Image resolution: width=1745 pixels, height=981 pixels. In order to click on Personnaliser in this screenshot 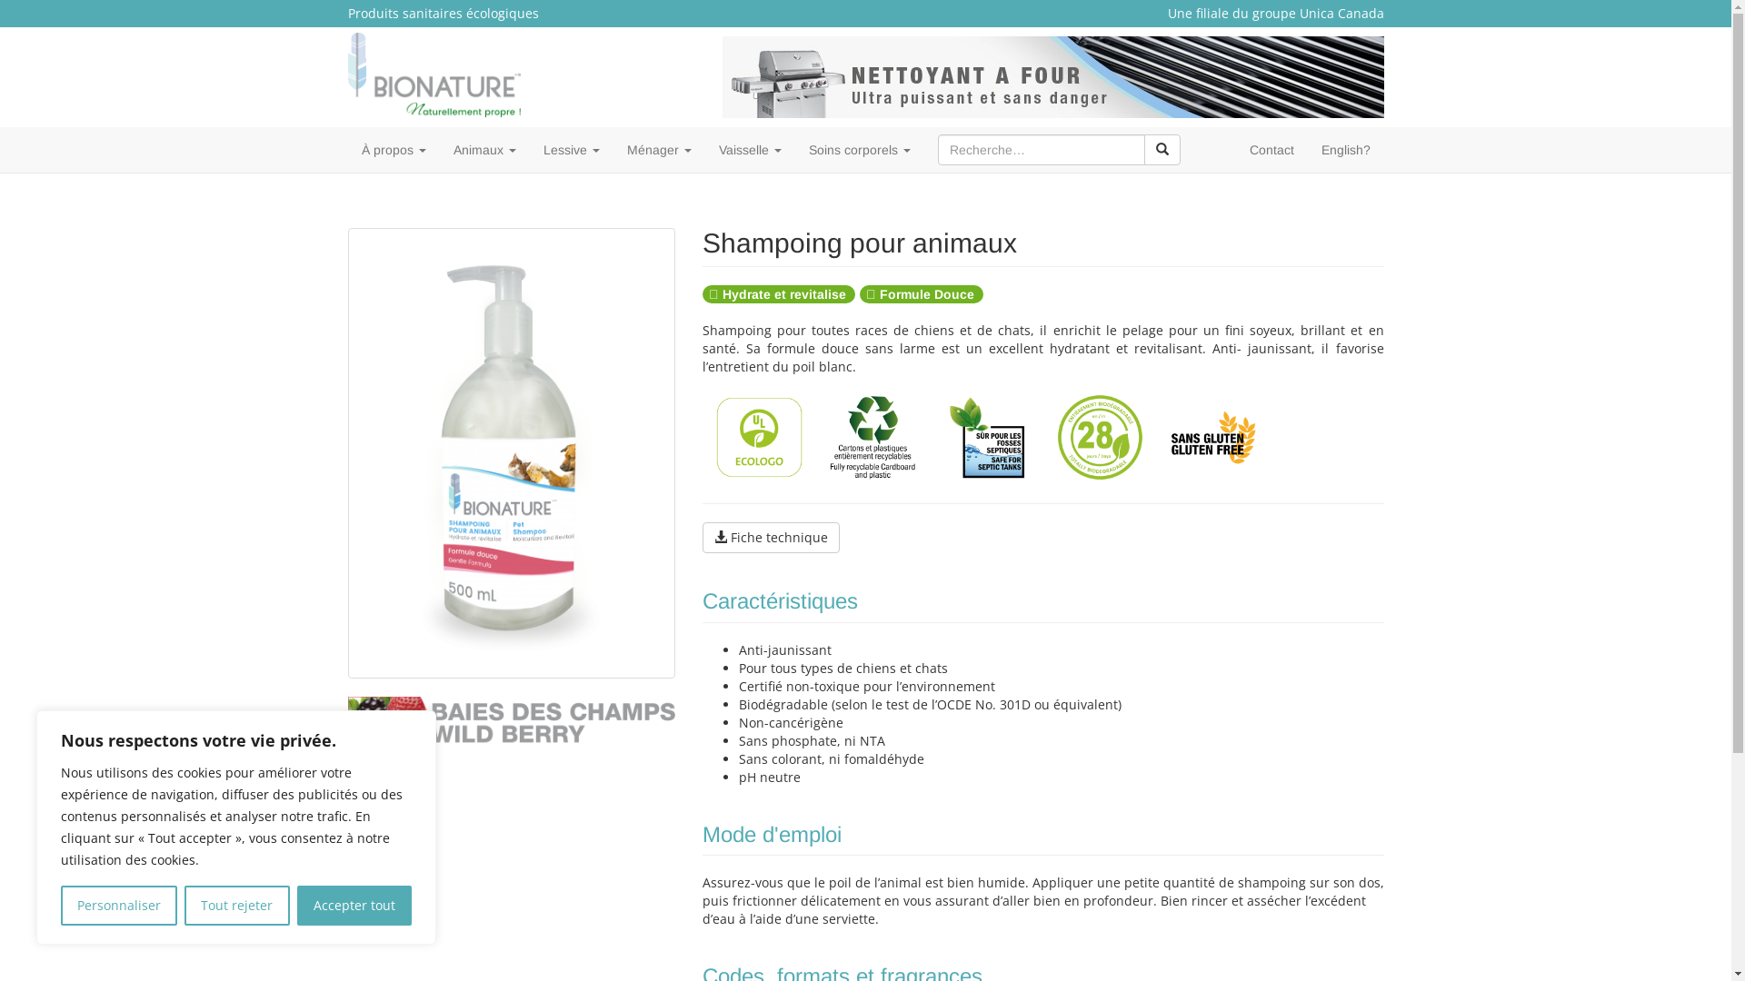, I will do `click(119, 906)`.